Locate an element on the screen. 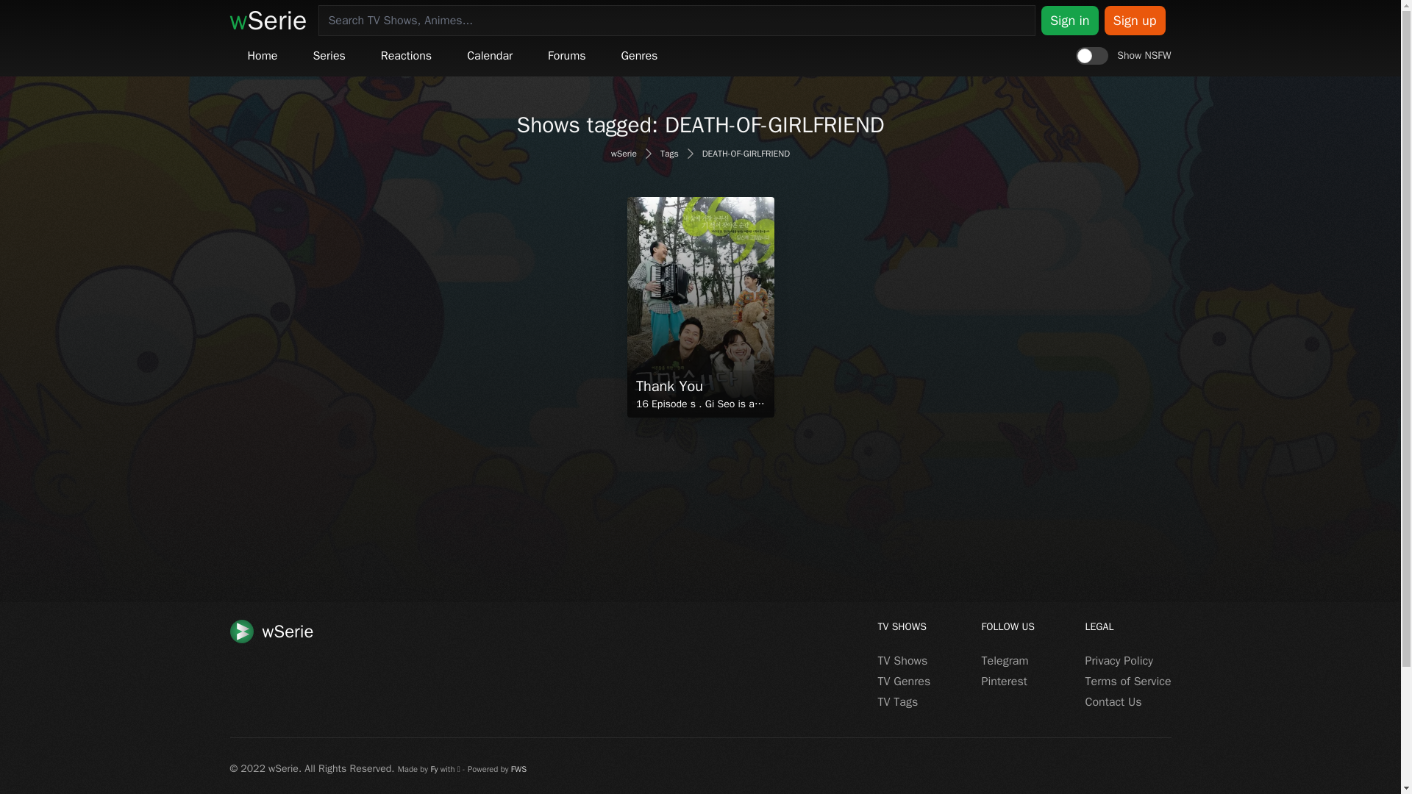  Calendar is located at coordinates (490, 56).